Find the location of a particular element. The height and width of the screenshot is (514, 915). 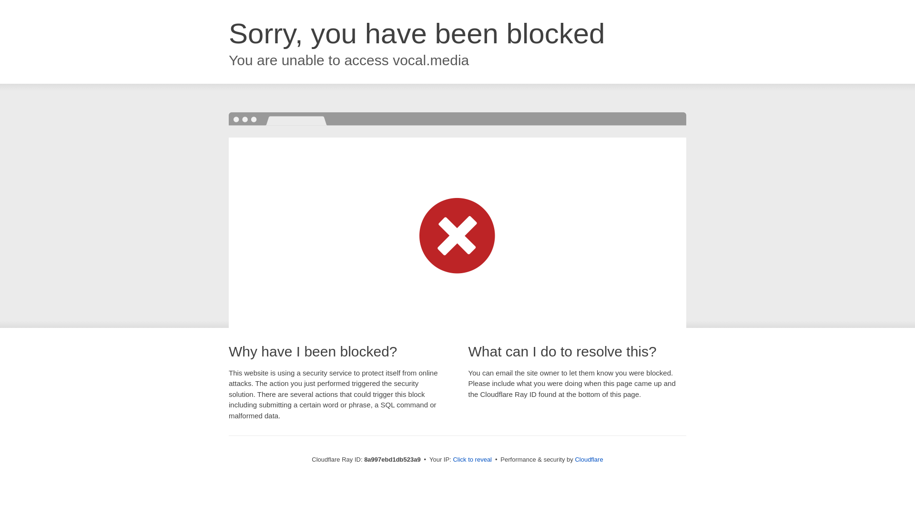

Click to reveal is located at coordinates (472, 460).